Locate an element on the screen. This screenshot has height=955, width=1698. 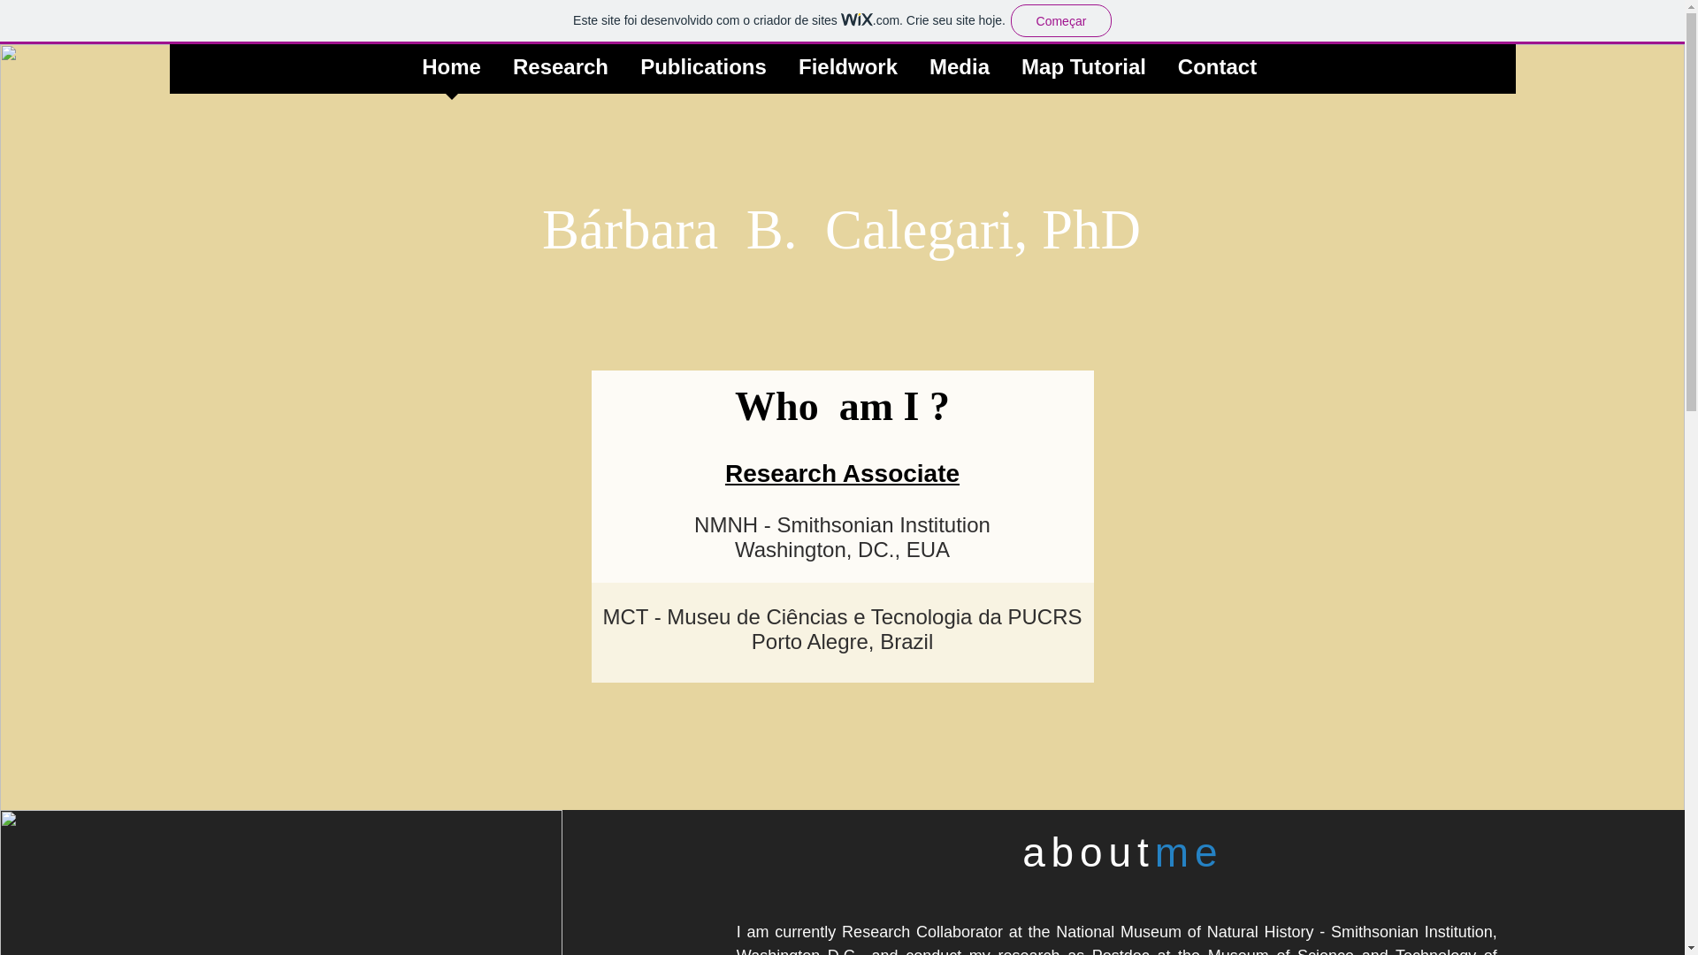
Contact is located at coordinates (1217, 73).